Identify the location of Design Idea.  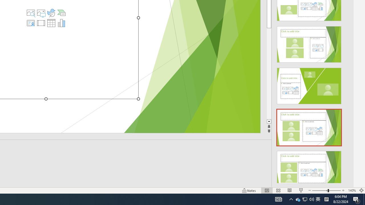
(309, 167).